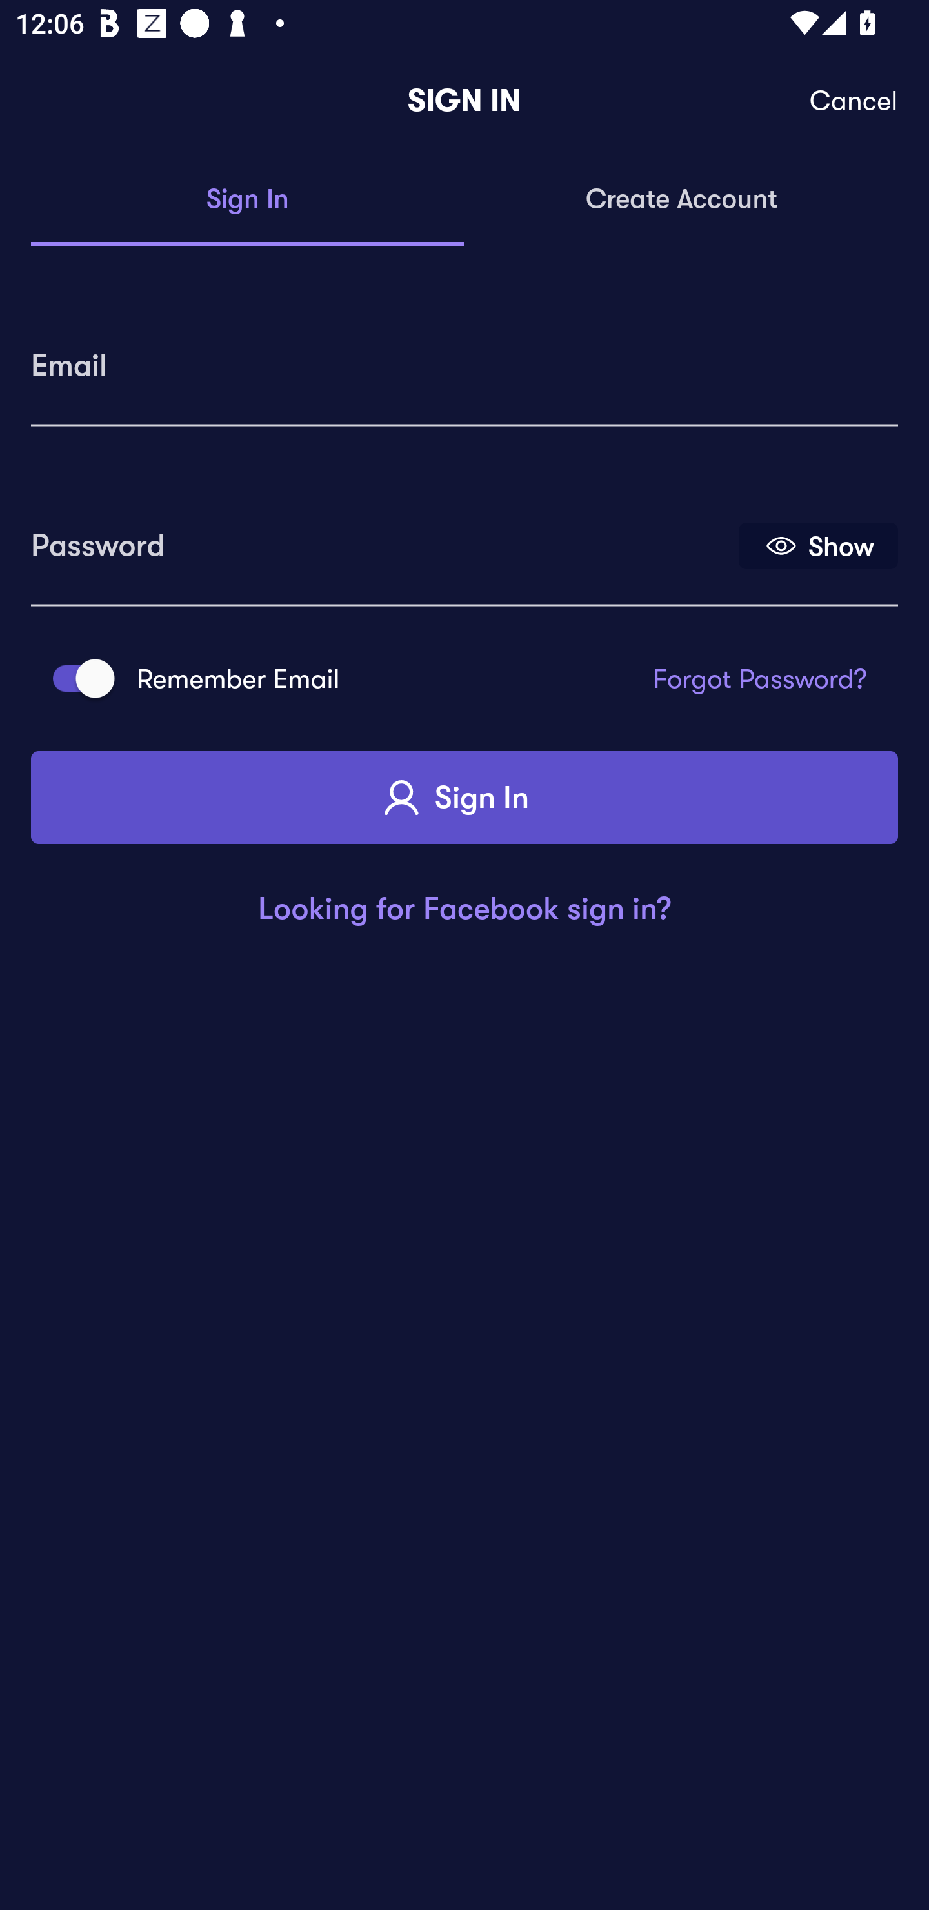  Describe the element at coordinates (76, 679) in the screenshot. I see `Remember Email` at that location.